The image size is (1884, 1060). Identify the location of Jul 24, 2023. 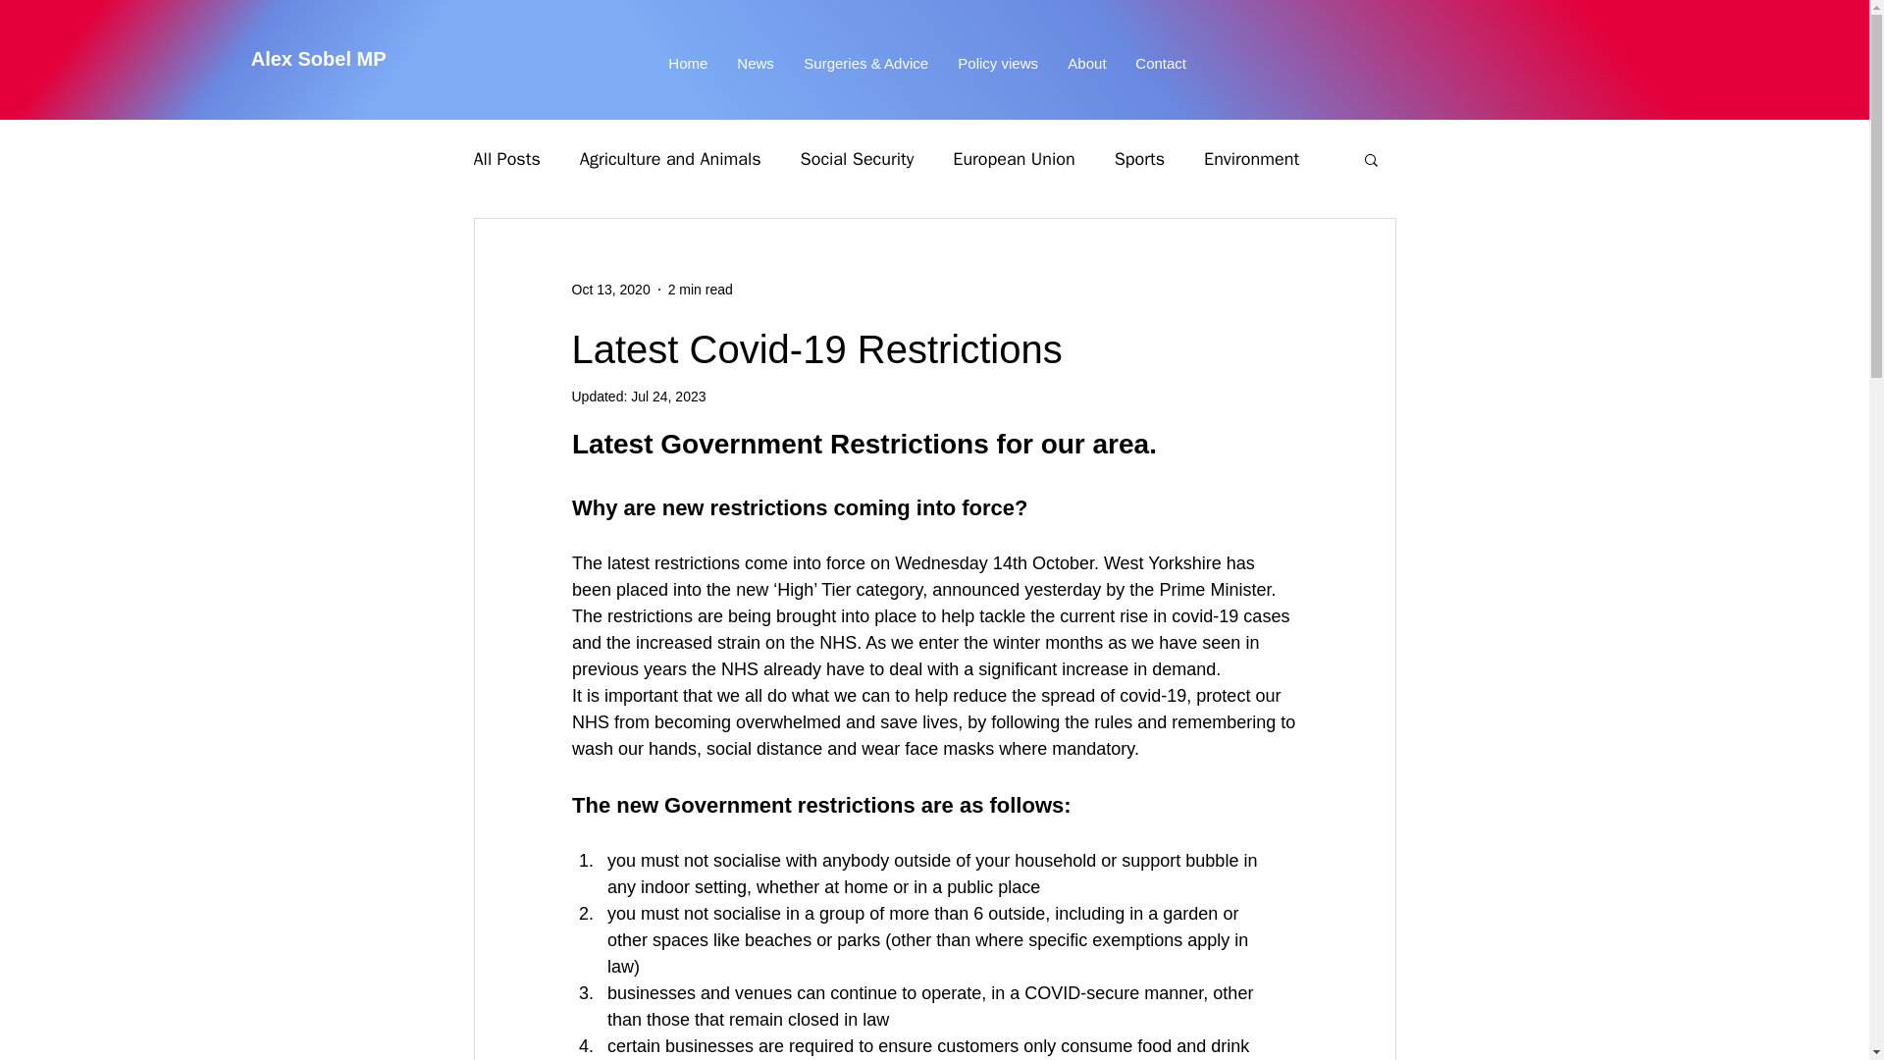
(667, 397).